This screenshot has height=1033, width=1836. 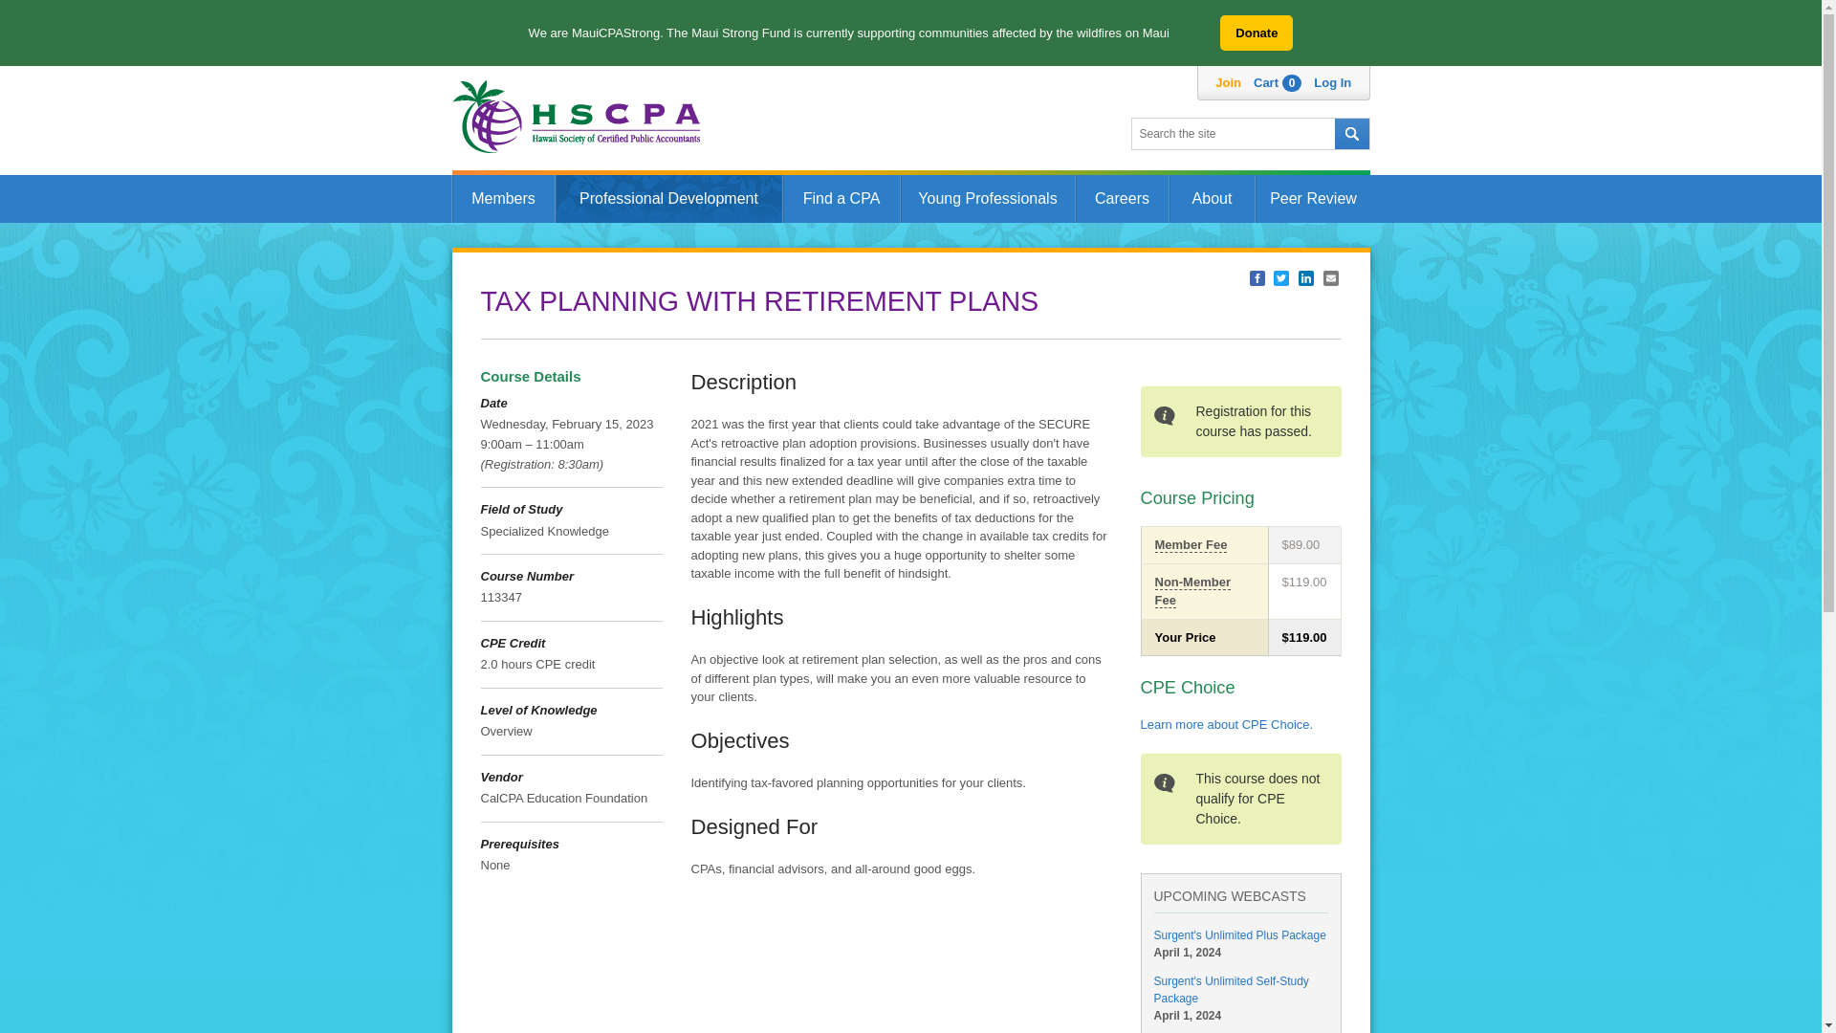 What do you see at coordinates (1226, 723) in the screenshot?
I see `Learn more about CPE Choice.` at bounding box center [1226, 723].